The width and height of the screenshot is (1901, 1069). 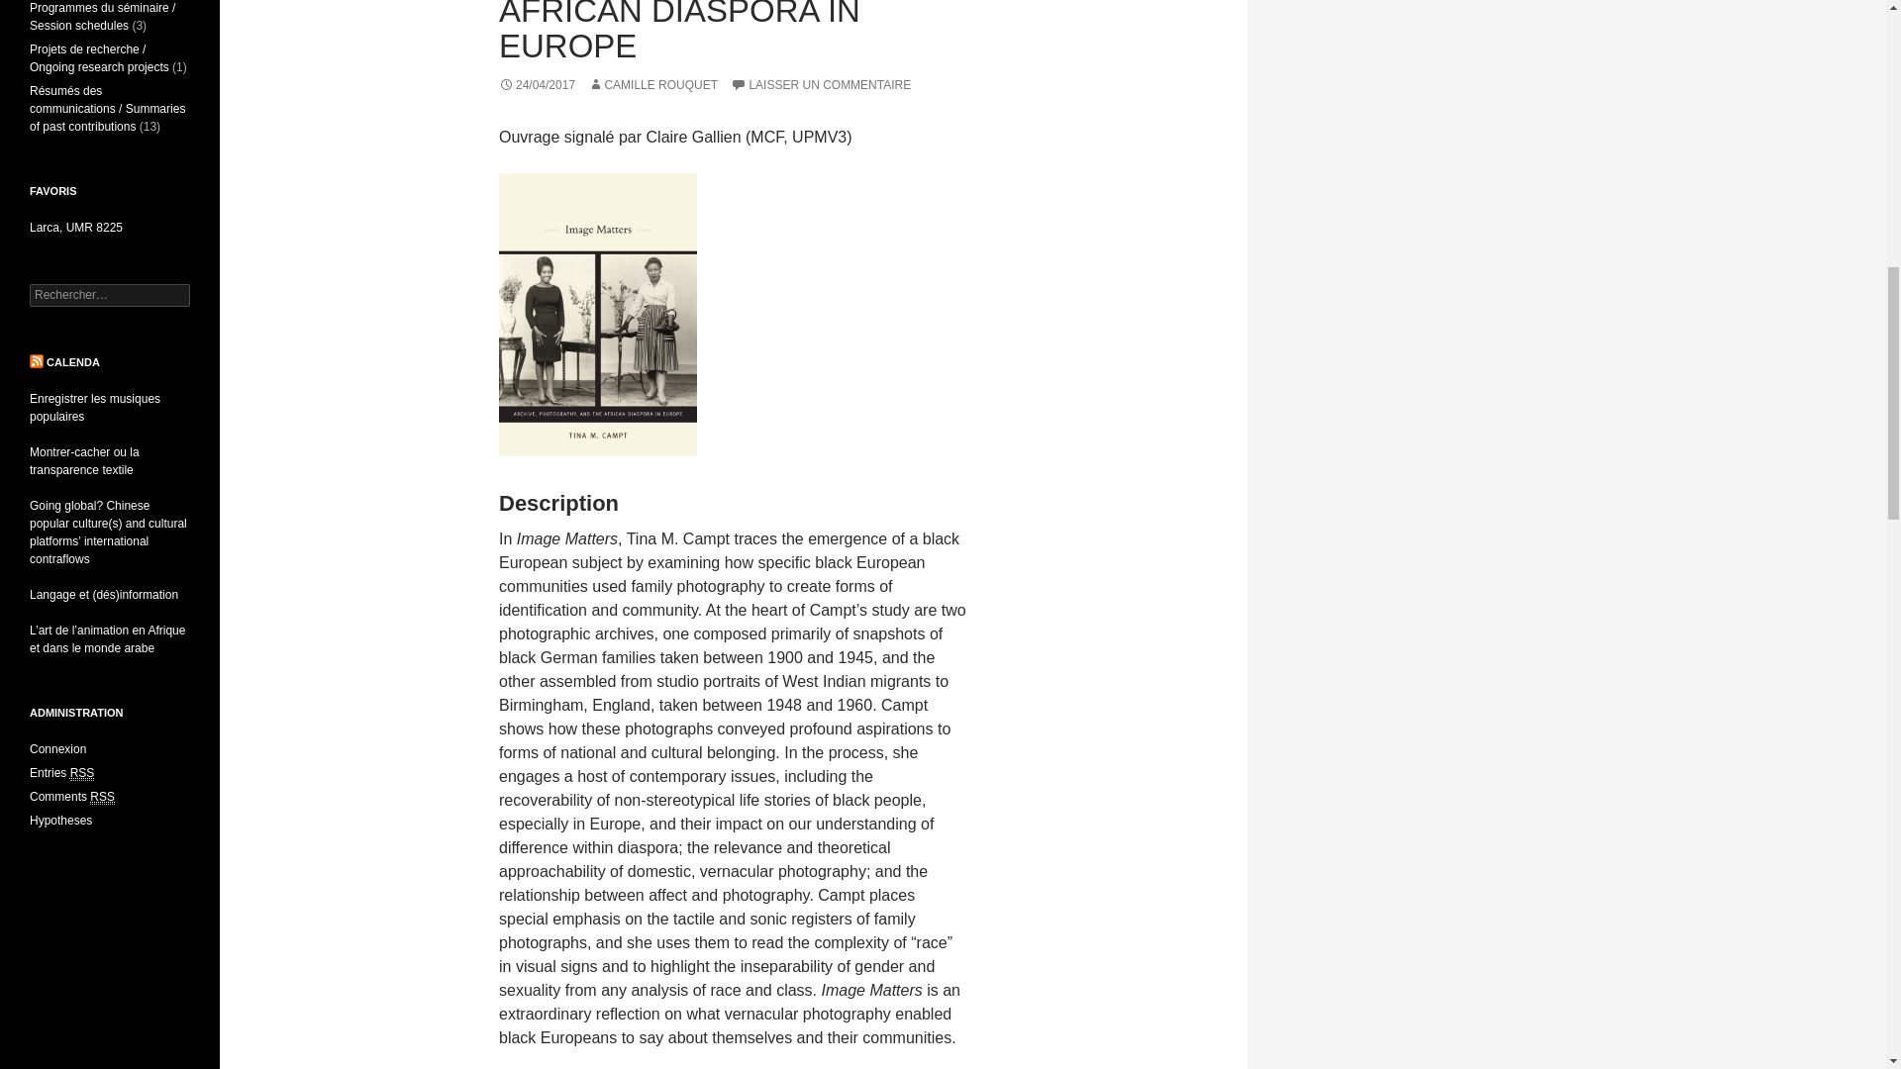 I want to click on Powered by Hypotheses, so click(x=60, y=820).